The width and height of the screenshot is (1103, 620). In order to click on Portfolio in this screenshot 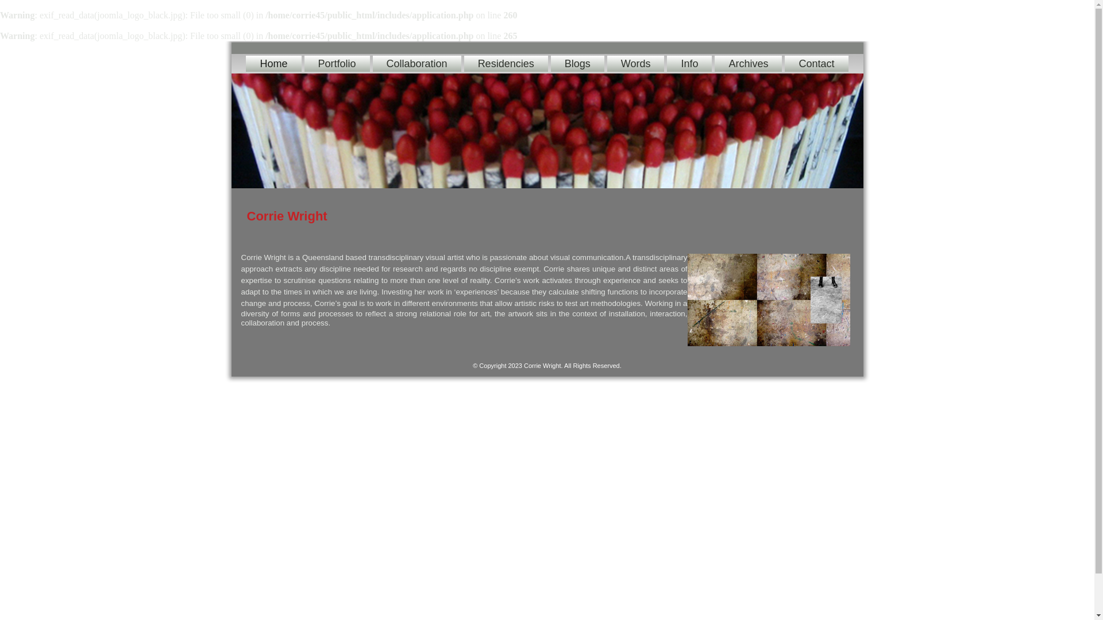, I will do `click(337, 64)`.